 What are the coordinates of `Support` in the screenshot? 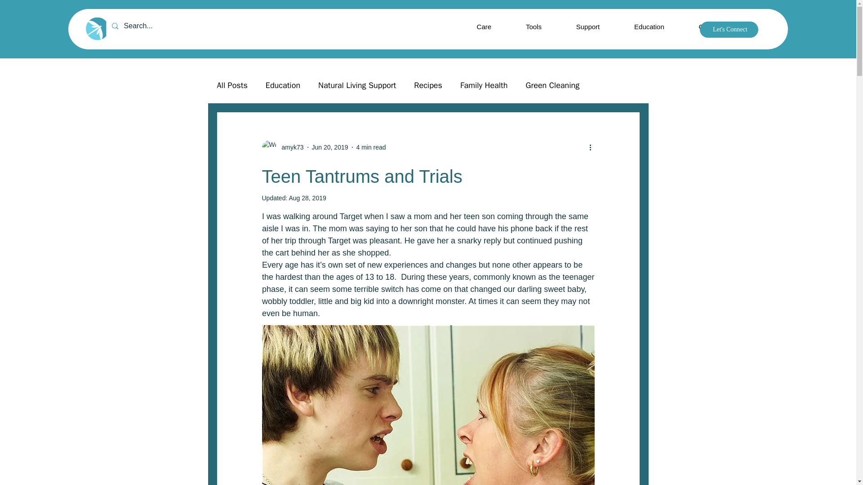 It's located at (587, 26).